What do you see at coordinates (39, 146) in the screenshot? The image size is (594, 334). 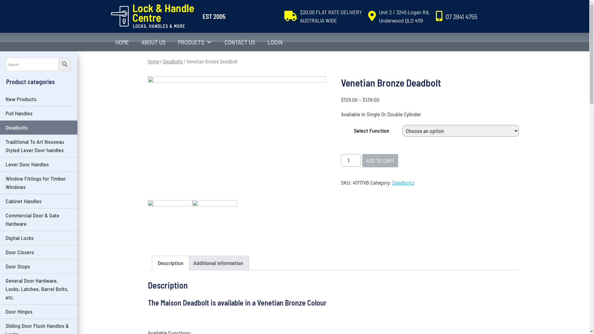 I see `Traditional To Art Nouveau Styled Lever Door handles` at bounding box center [39, 146].